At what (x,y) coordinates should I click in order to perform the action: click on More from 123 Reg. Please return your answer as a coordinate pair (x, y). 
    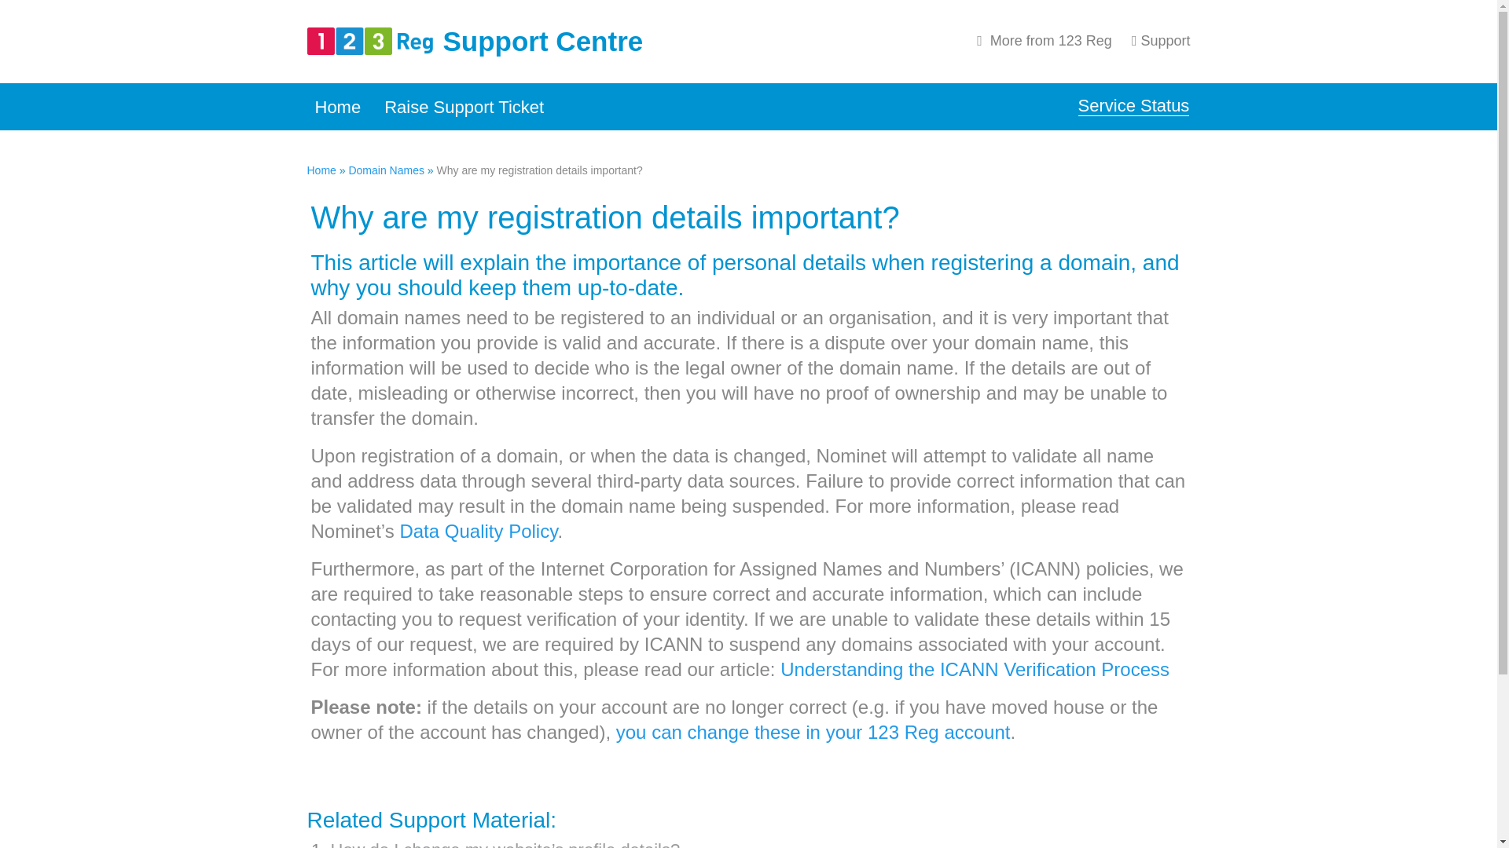
    Looking at the image, I should click on (1041, 41).